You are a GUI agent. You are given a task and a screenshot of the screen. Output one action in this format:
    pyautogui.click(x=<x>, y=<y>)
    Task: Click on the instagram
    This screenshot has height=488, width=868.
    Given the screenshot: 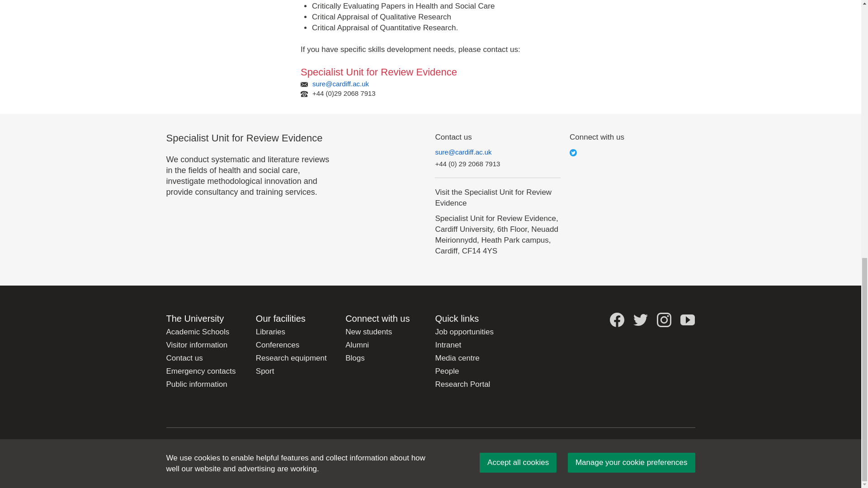 What is the action you would take?
    pyautogui.click(x=664, y=320)
    